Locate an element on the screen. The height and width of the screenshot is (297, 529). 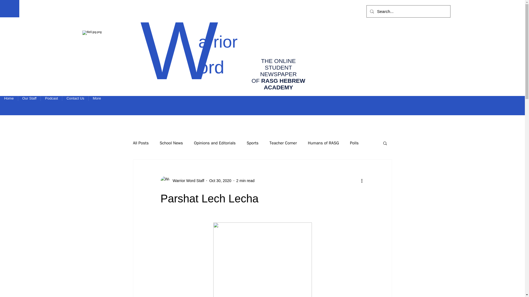
Teacher Corner is located at coordinates (283, 143).